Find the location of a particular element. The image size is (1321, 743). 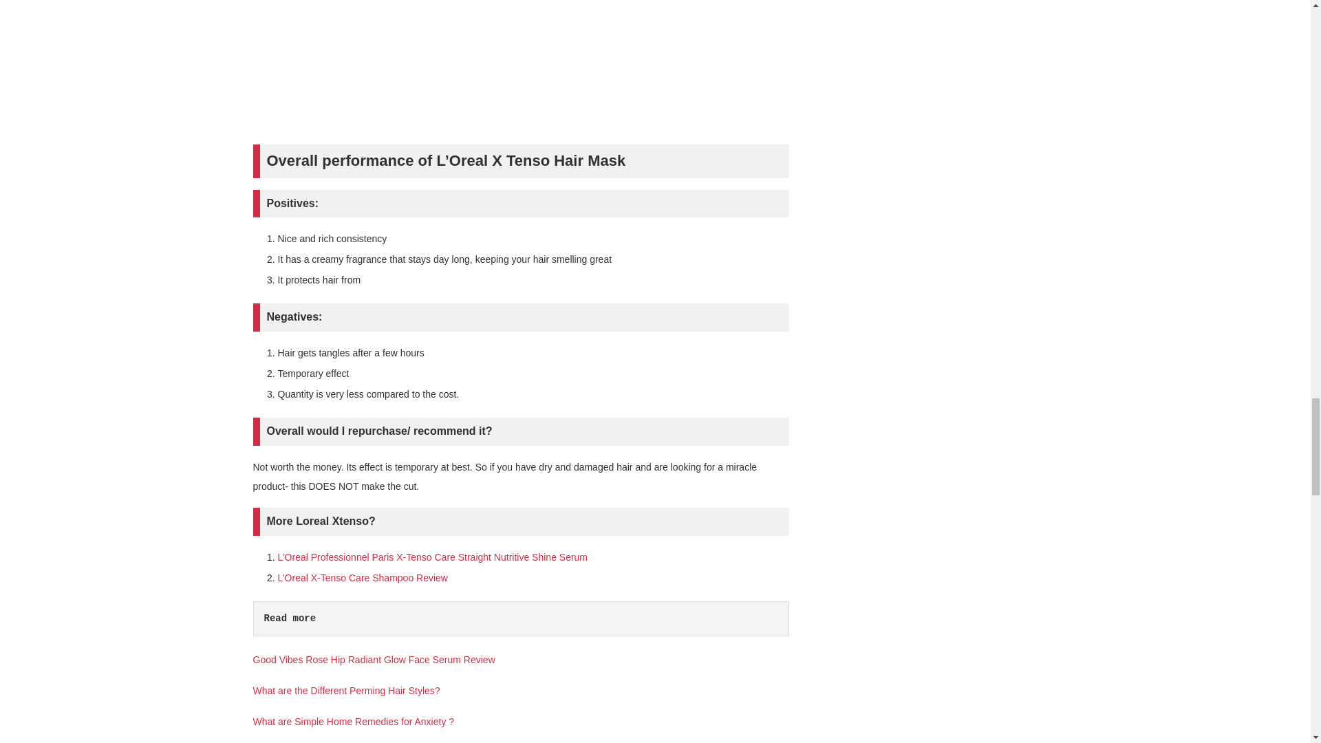

Good Vibes Rose Hip Radiant Glow Face Serum Review is located at coordinates (374, 659).